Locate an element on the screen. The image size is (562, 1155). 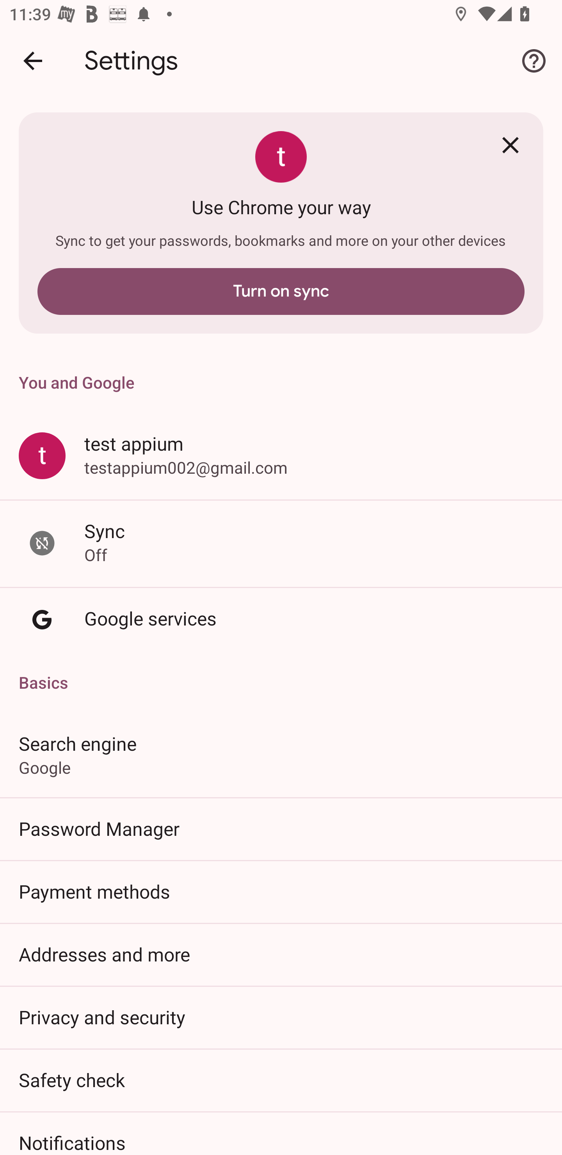
test appium testappium002@gmail.com is located at coordinates (281, 455).